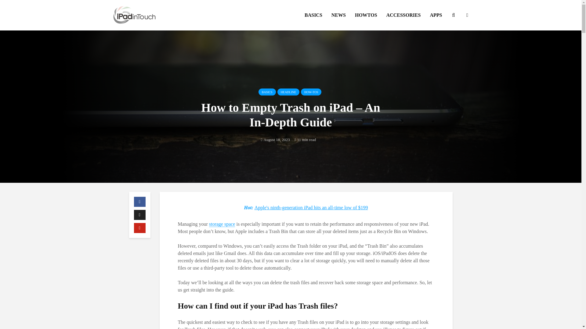 The height and width of the screenshot is (329, 586). I want to click on ACCESSORIES, so click(403, 15).